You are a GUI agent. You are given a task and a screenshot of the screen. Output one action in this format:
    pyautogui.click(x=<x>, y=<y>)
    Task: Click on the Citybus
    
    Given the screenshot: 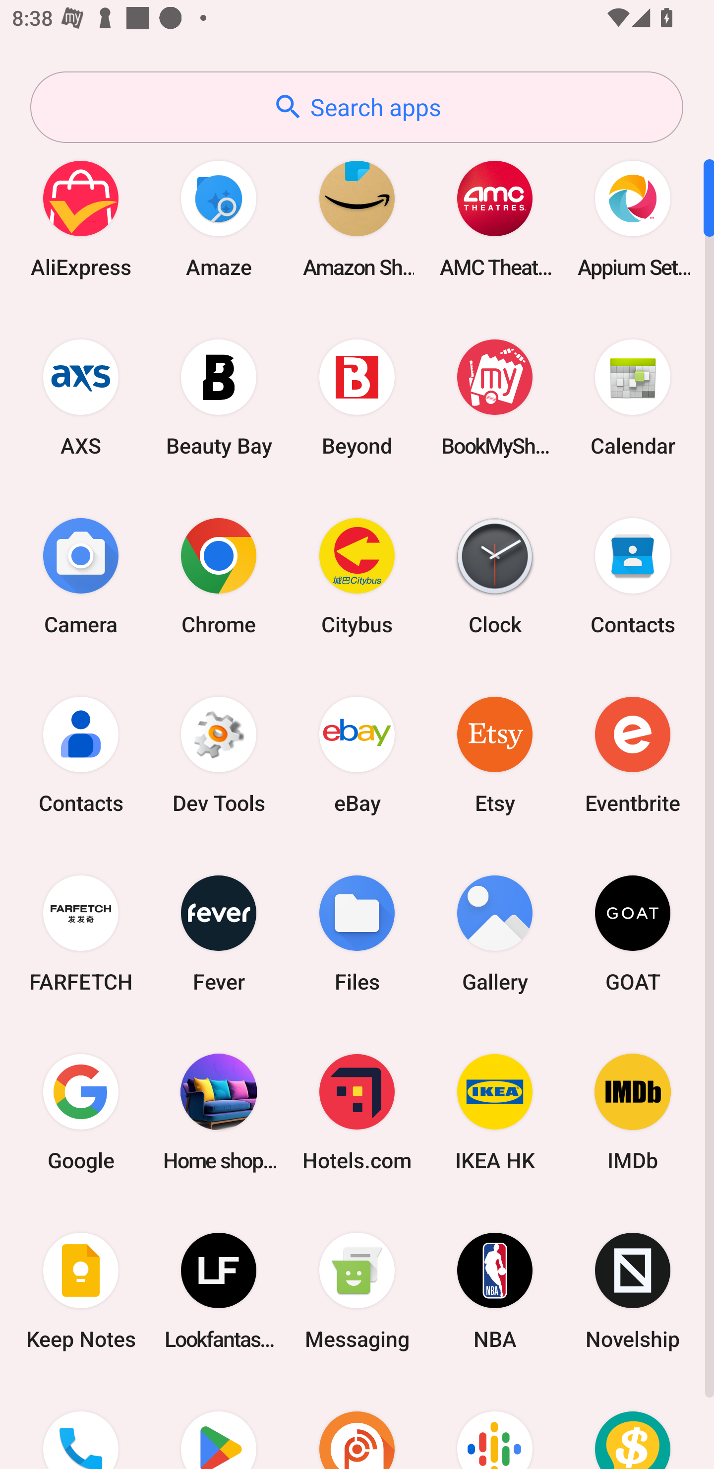 What is the action you would take?
    pyautogui.click(x=357, y=576)
    